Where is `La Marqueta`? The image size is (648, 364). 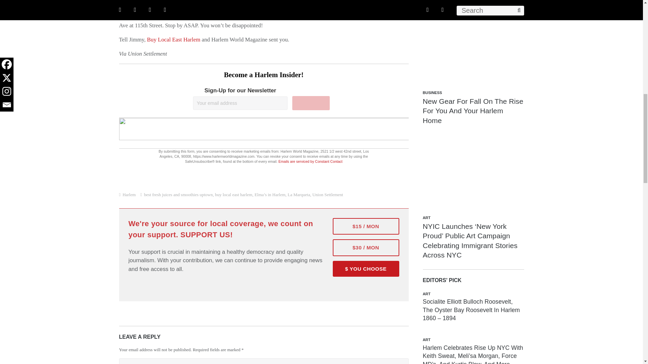
La Marqueta is located at coordinates (364, 17).